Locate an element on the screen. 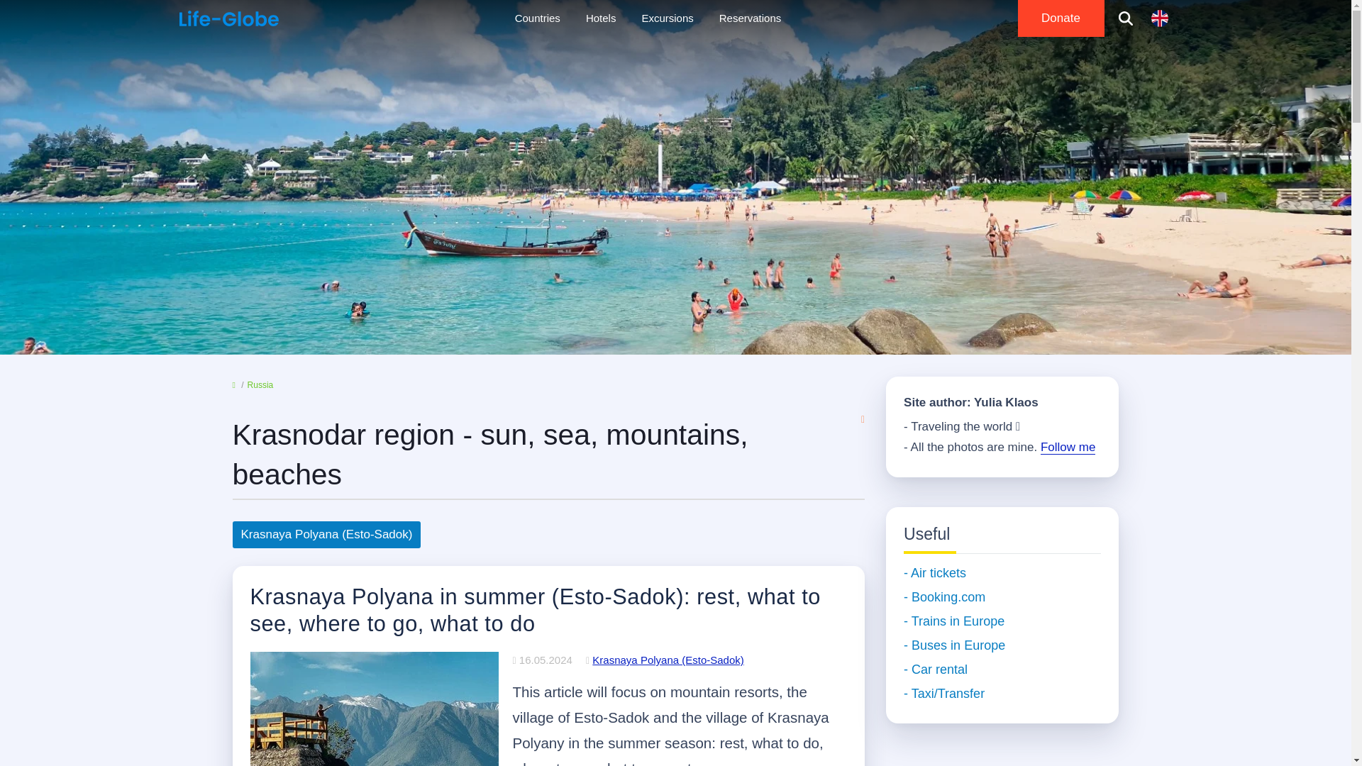 This screenshot has height=766, width=1362. Guides travels life-globe.com is located at coordinates (228, 18).